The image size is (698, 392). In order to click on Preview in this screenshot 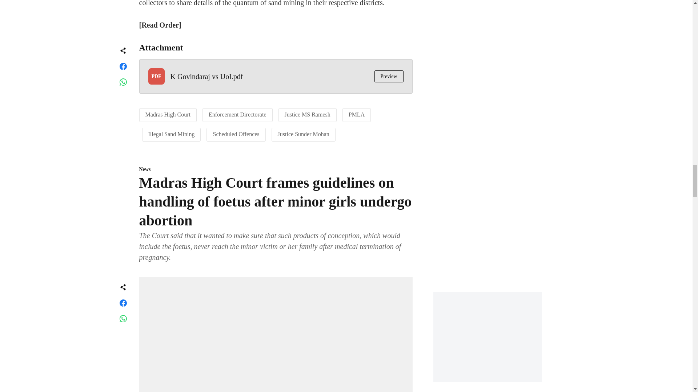, I will do `click(389, 76)`.